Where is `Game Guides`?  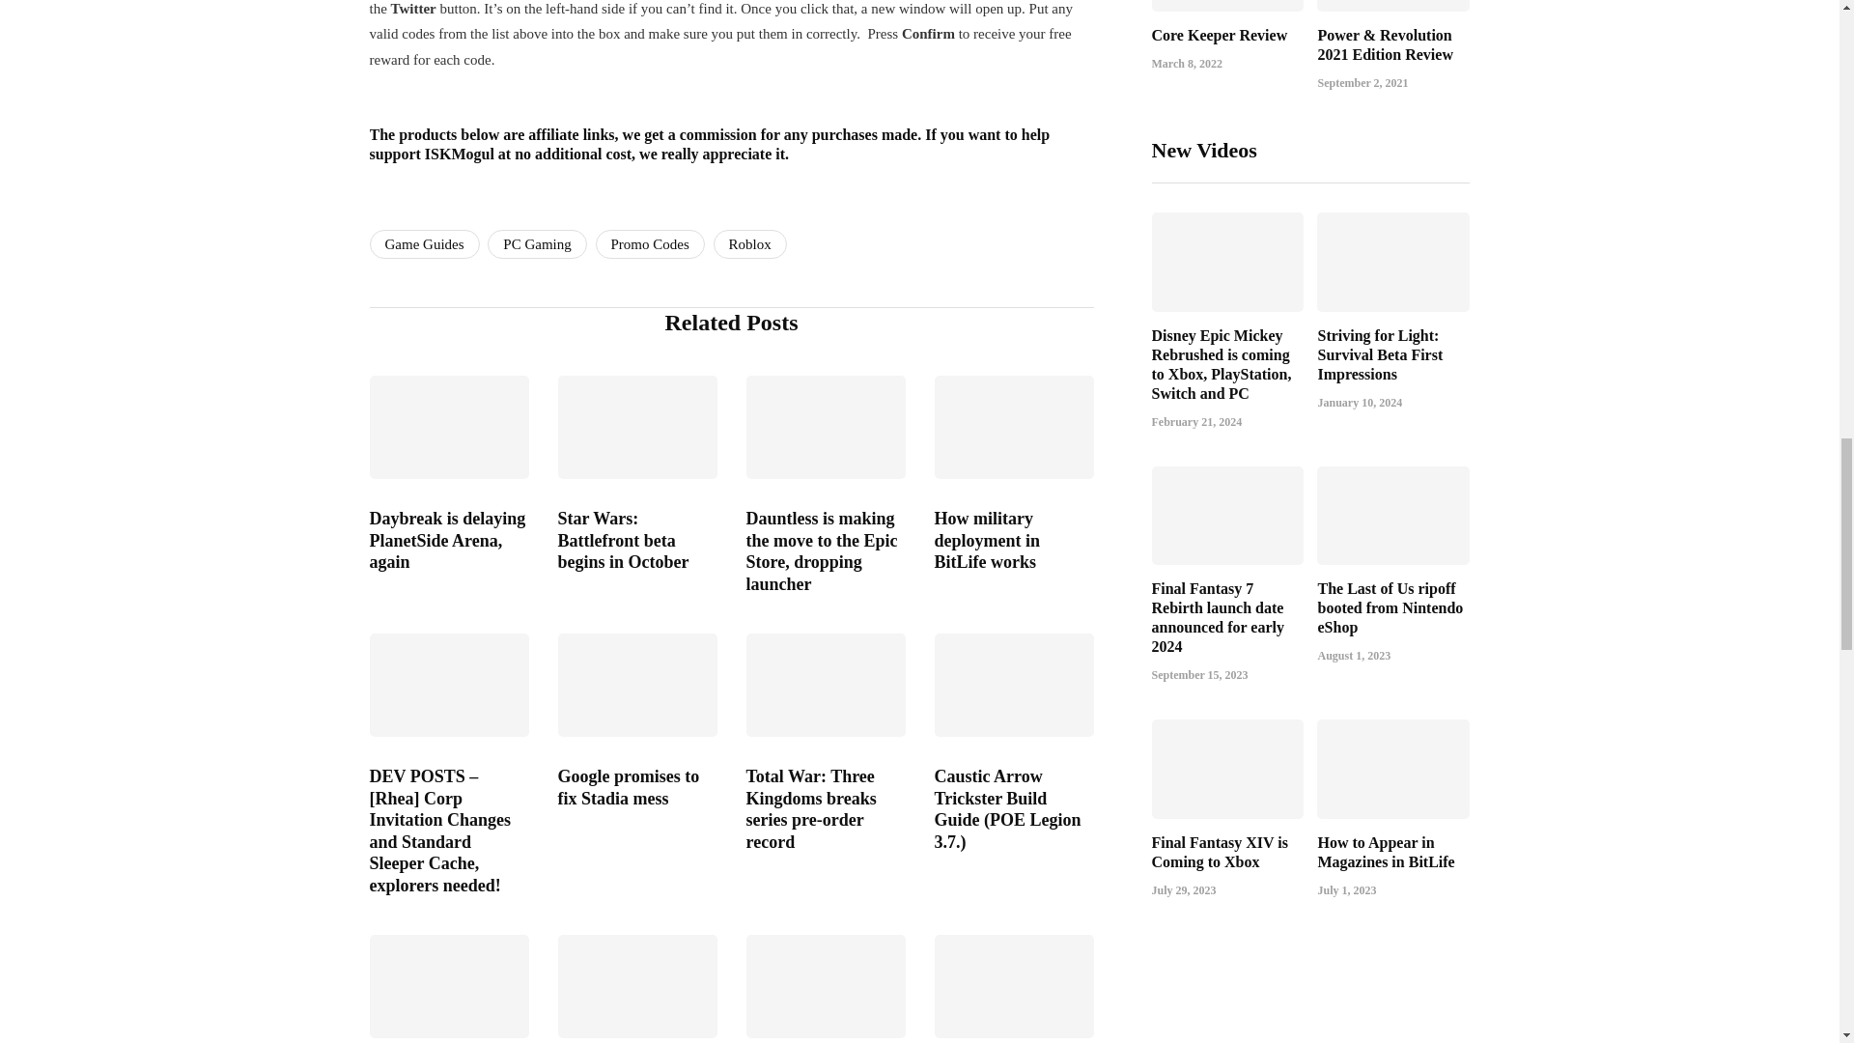 Game Guides is located at coordinates (423, 243).